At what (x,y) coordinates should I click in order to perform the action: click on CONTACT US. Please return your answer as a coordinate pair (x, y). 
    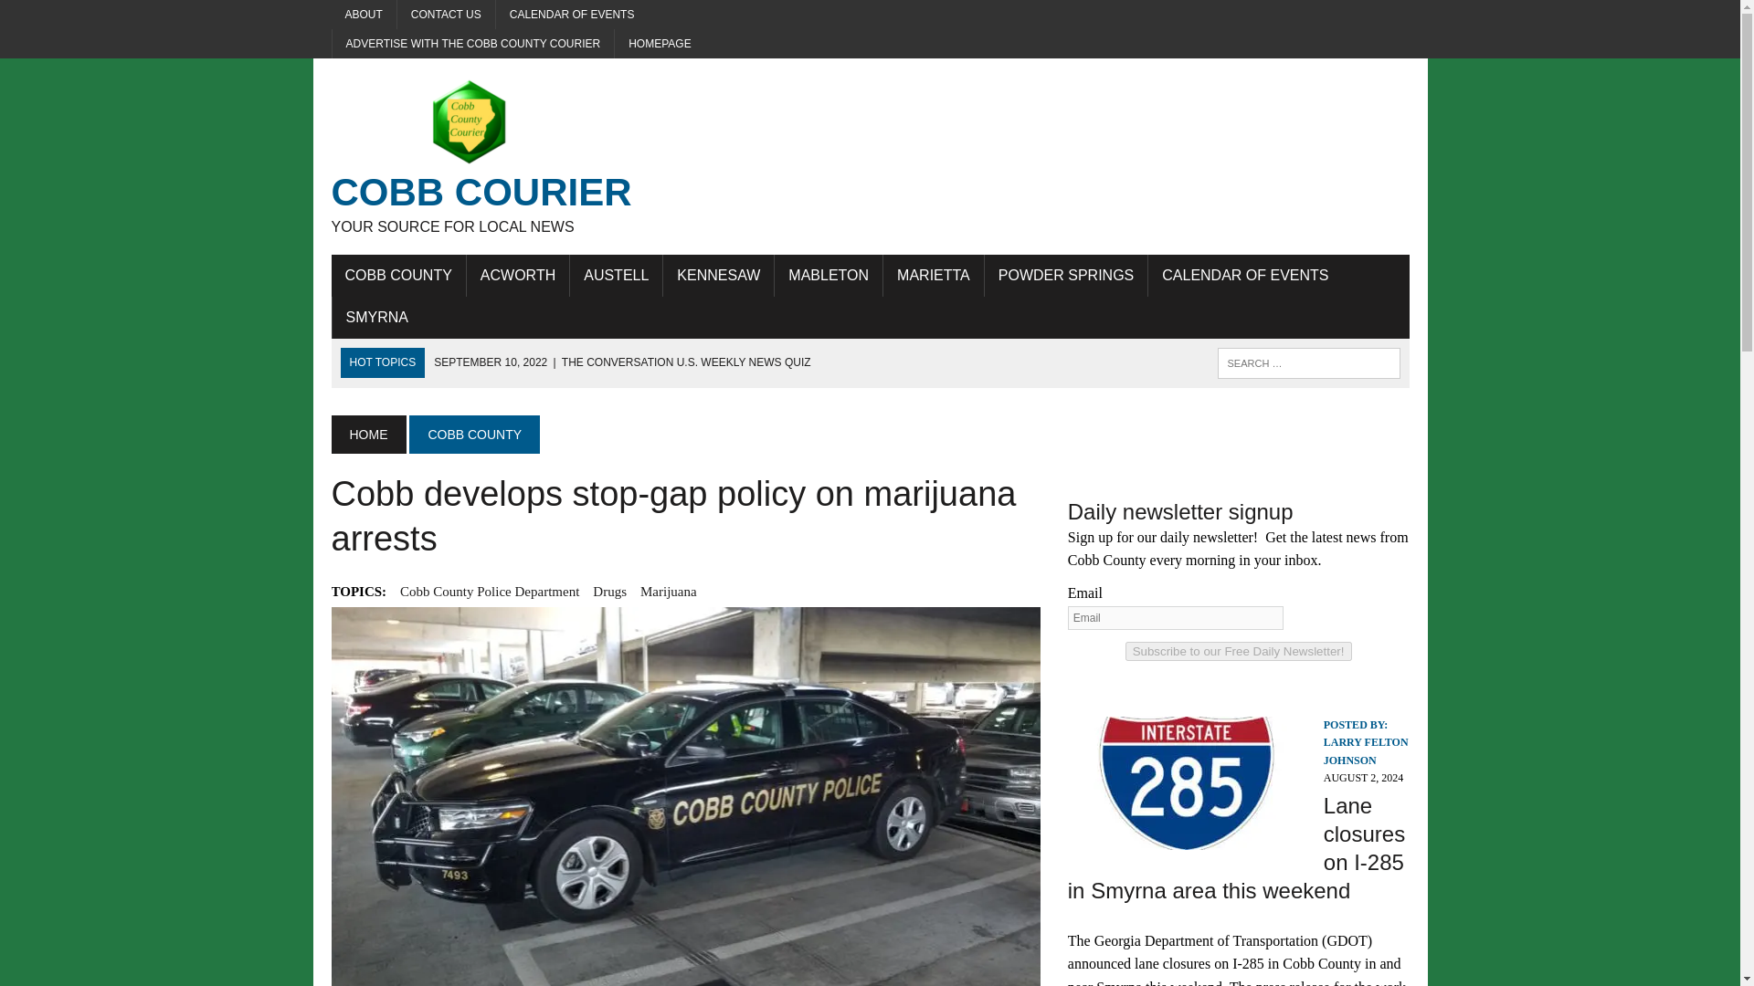
    Looking at the image, I should click on (446, 15).